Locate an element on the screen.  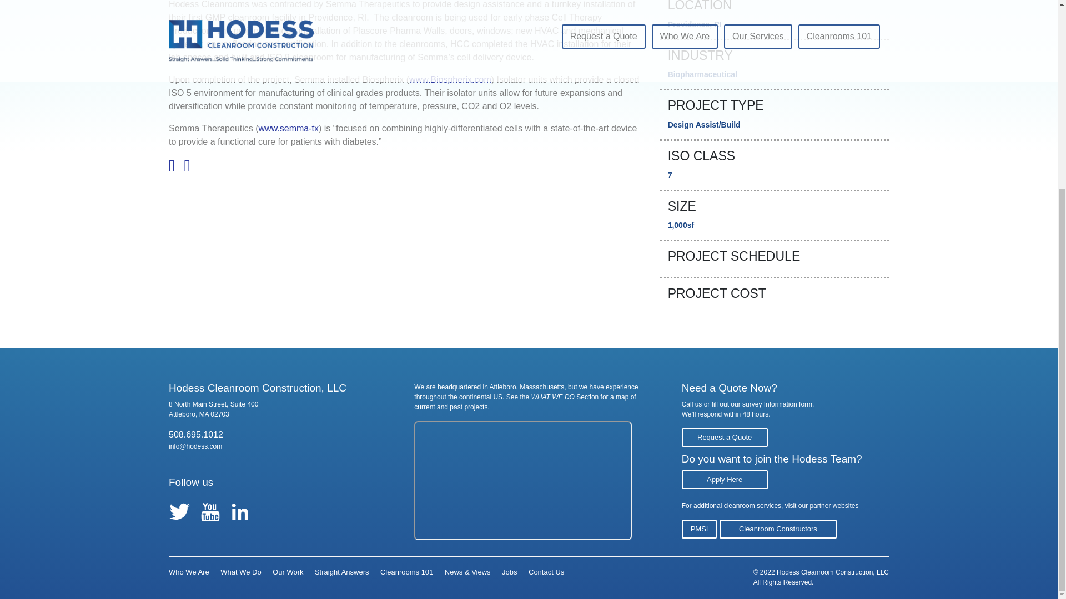
Apply Here is located at coordinates (725, 479).